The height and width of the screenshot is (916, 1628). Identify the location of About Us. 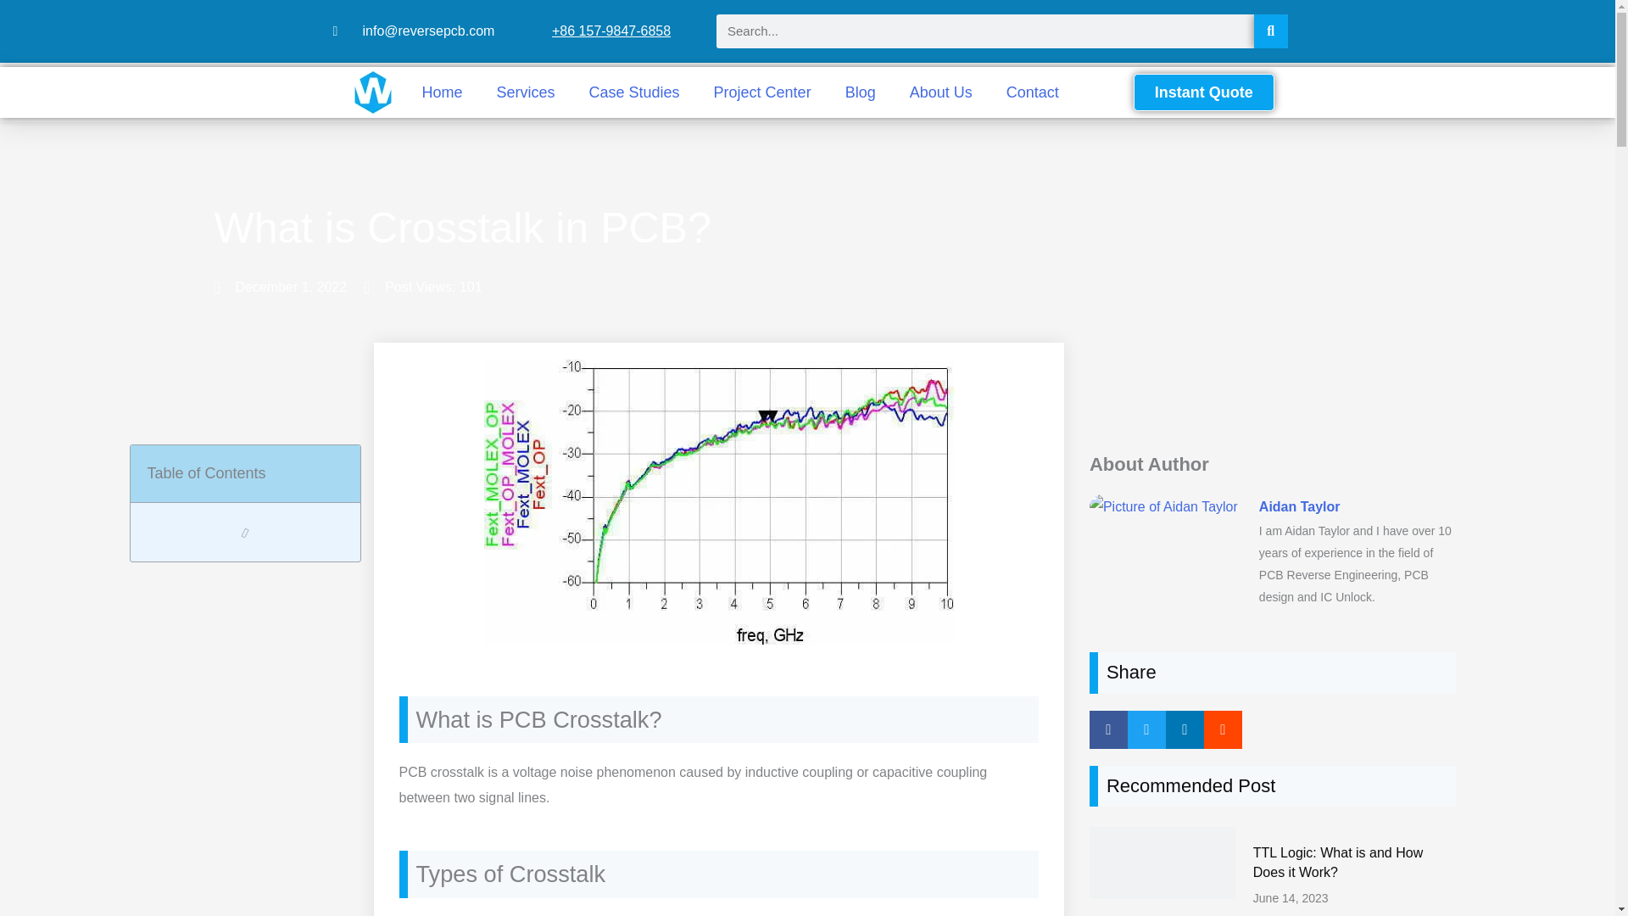
(941, 92).